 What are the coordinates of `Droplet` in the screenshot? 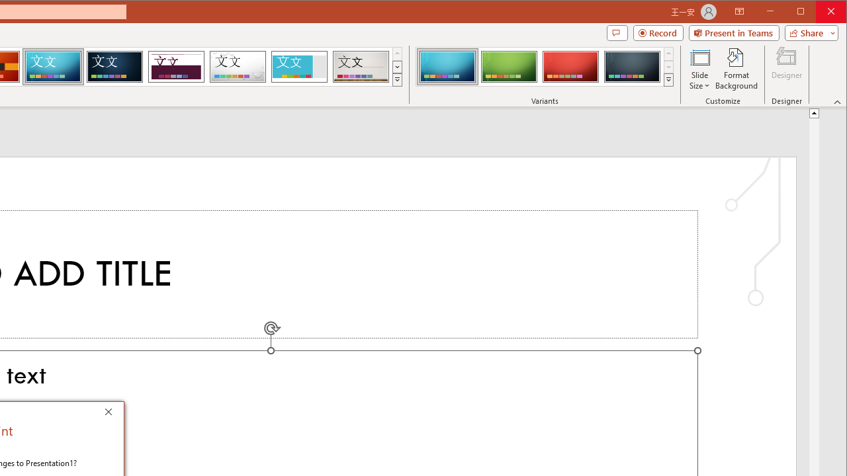 It's located at (238, 66).